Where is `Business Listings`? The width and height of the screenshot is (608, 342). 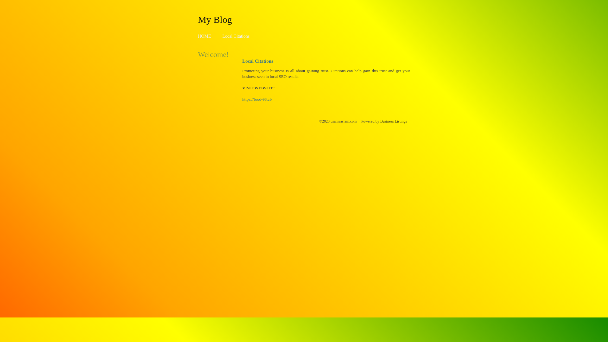
Business Listings is located at coordinates (394, 121).